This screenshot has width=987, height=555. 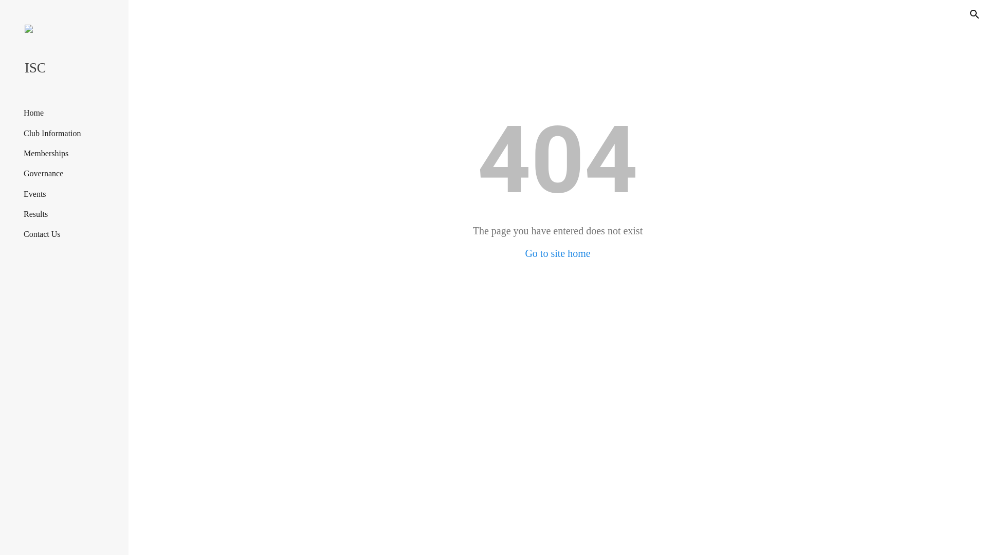 I want to click on Events, so click(x=35, y=194).